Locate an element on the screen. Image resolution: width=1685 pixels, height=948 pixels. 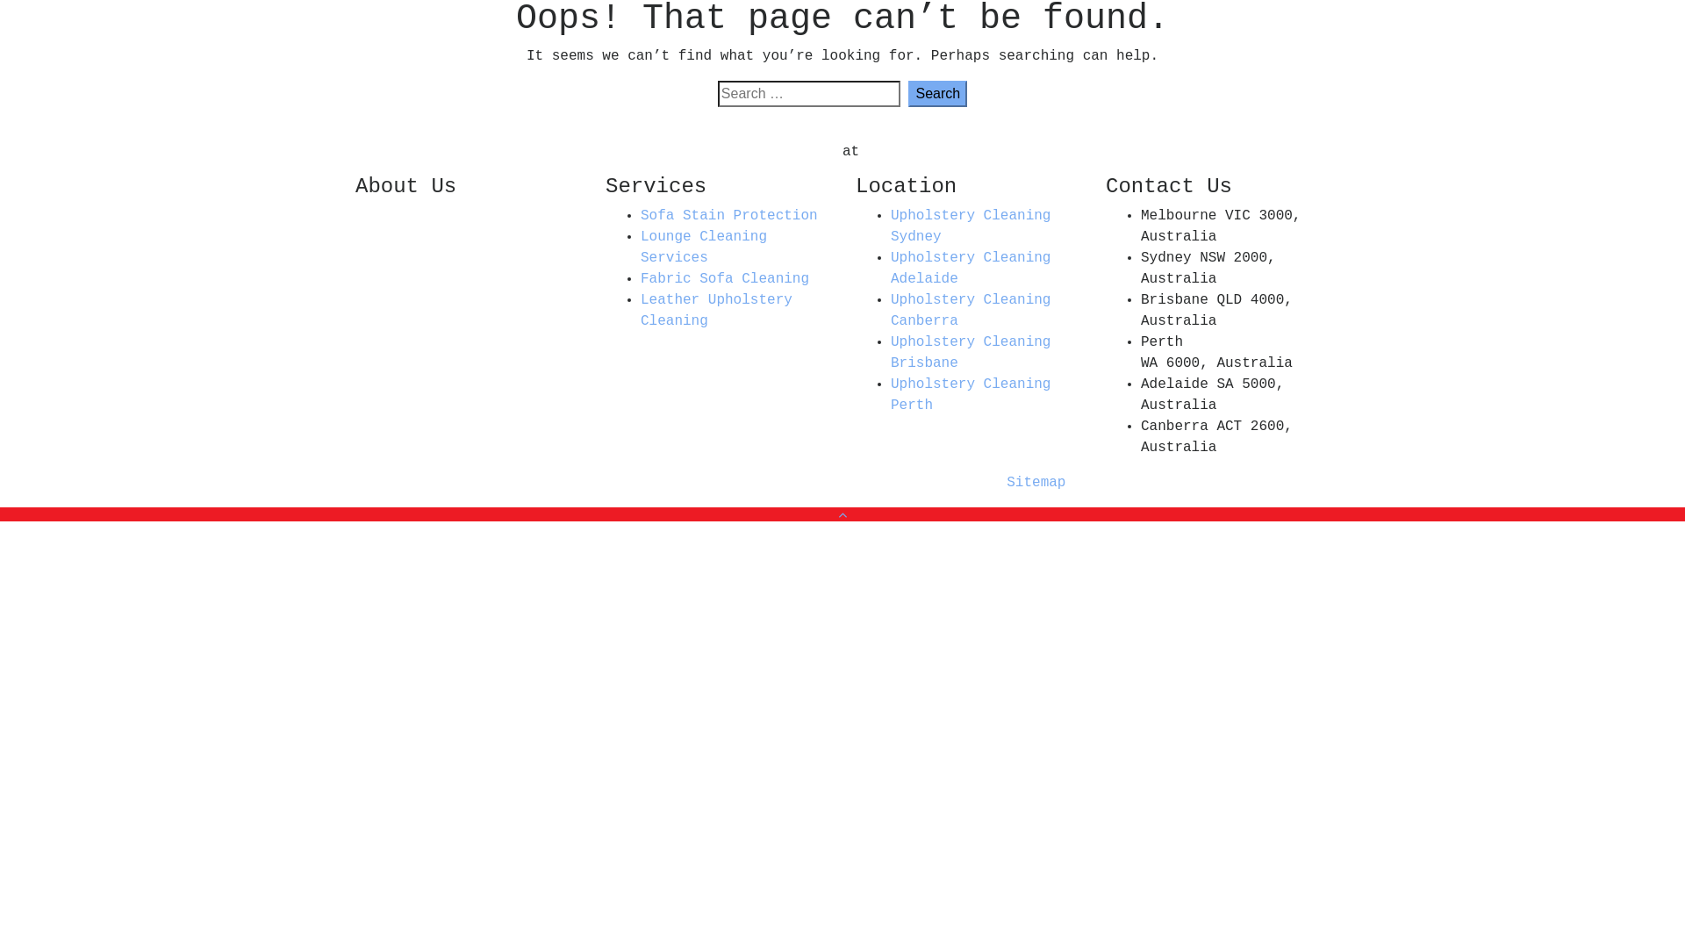
Upholstery Cleaning Brisbane is located at coordinates (971, 353).